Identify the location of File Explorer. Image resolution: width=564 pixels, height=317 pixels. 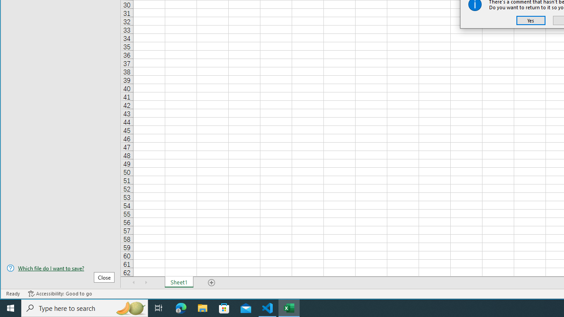
(203, 308).